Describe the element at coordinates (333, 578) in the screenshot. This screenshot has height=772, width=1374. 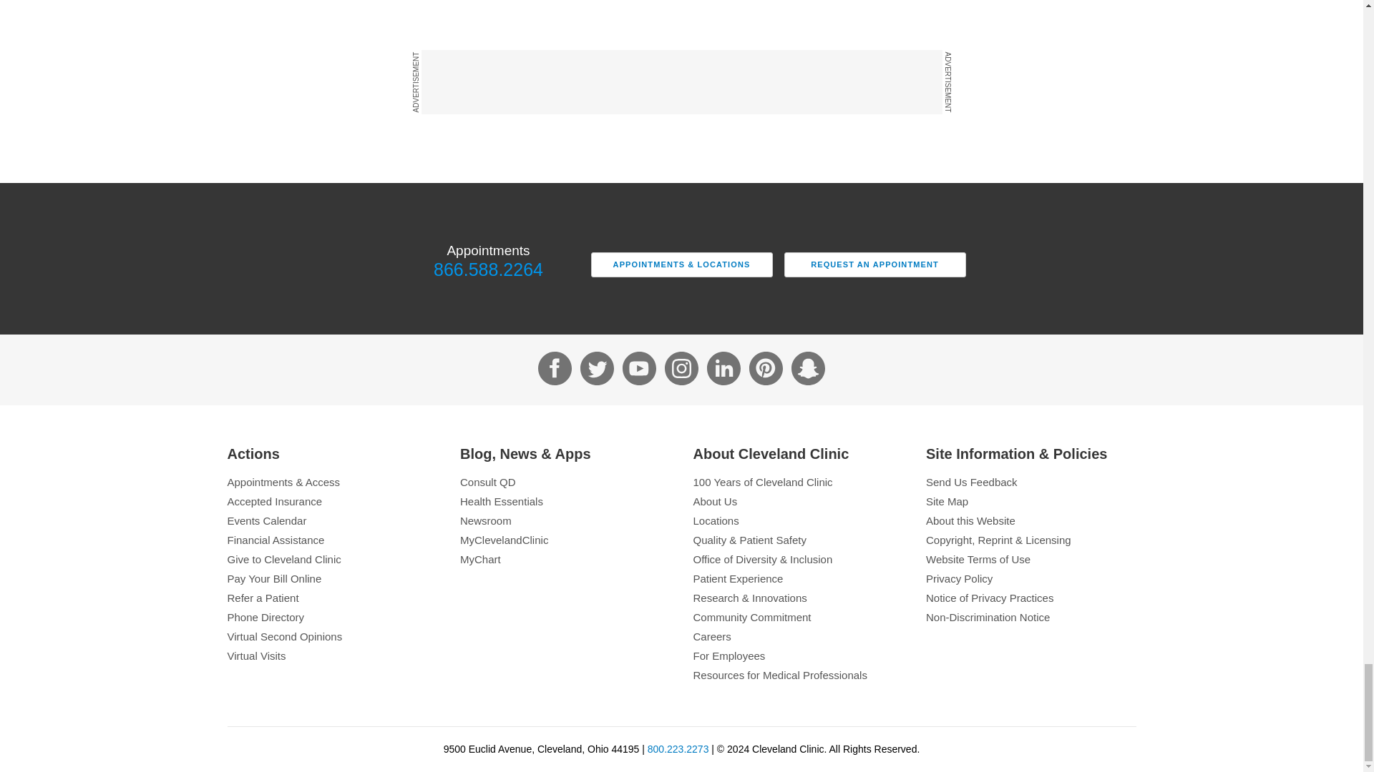
I see `Pay Your Bill` at that location.